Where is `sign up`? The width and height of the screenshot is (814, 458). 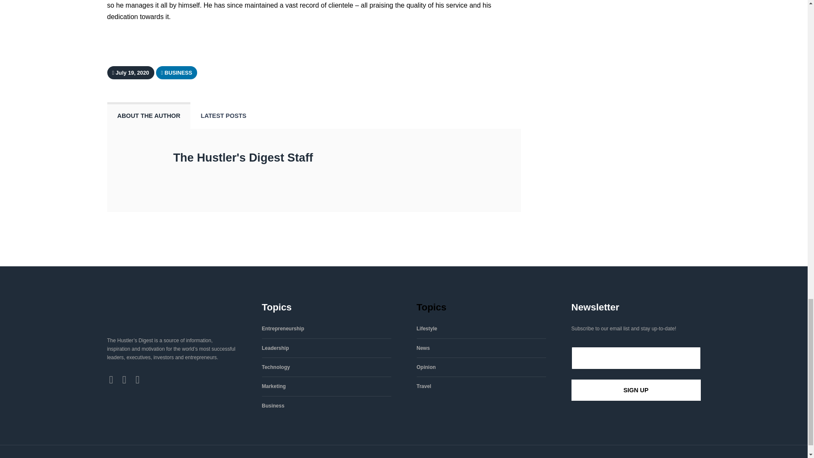
sign up is located at coordinates (636, 390).